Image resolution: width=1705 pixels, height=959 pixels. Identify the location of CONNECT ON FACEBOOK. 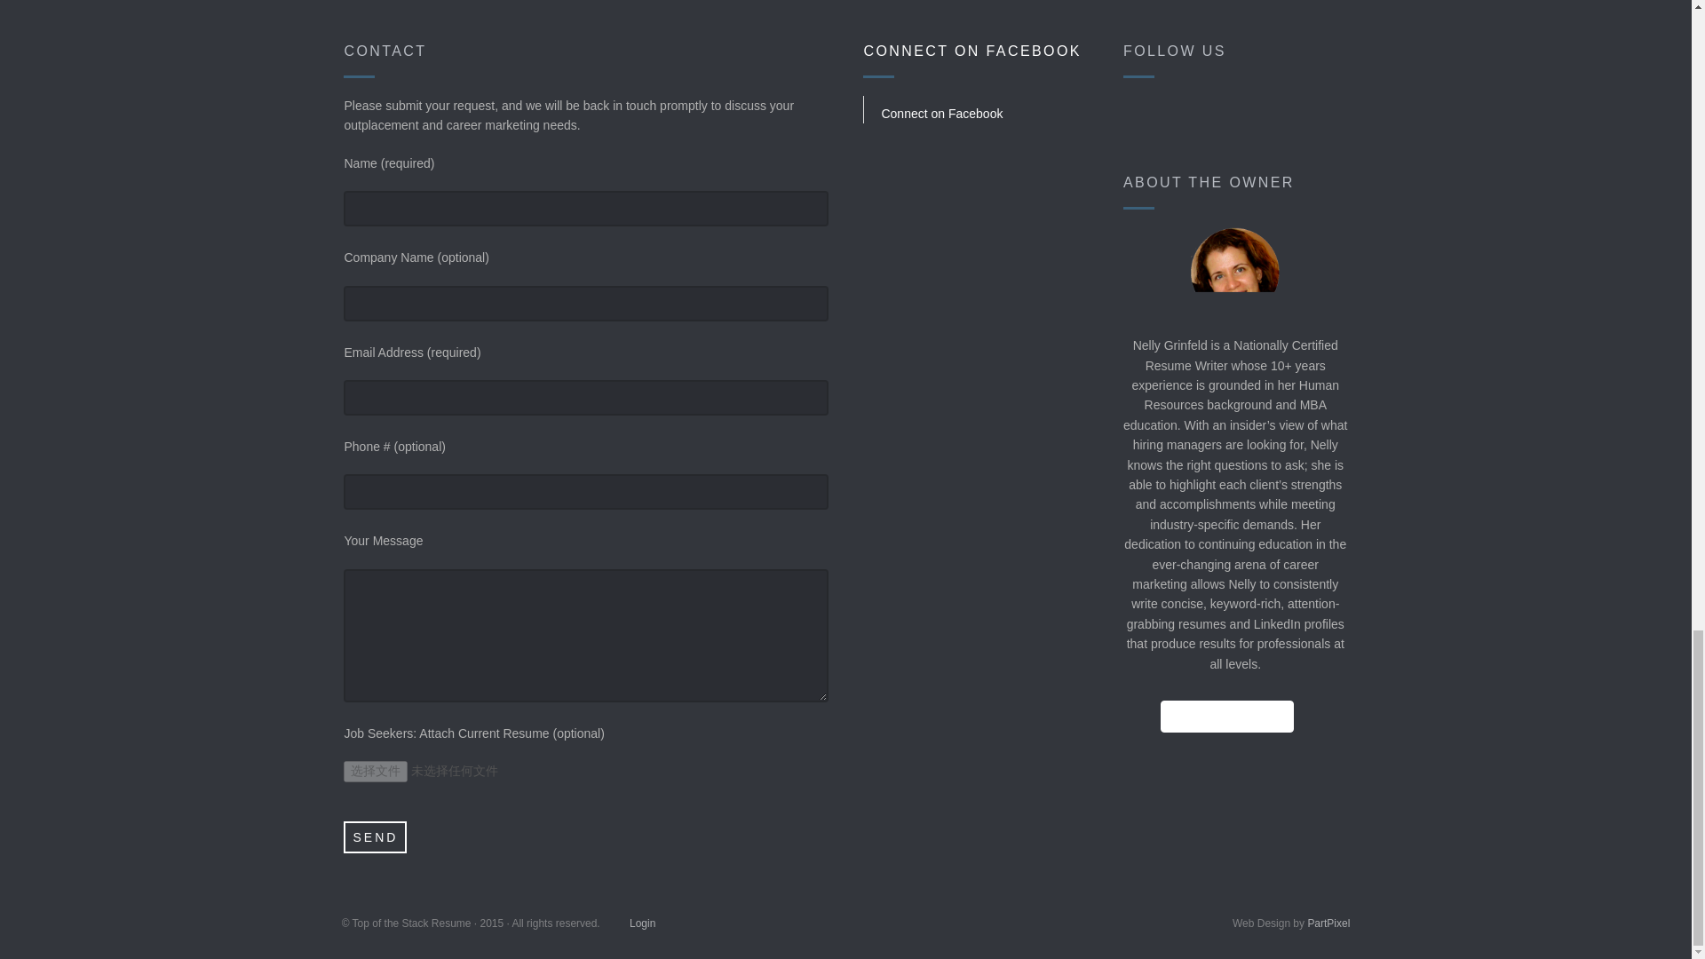
(971, 50).